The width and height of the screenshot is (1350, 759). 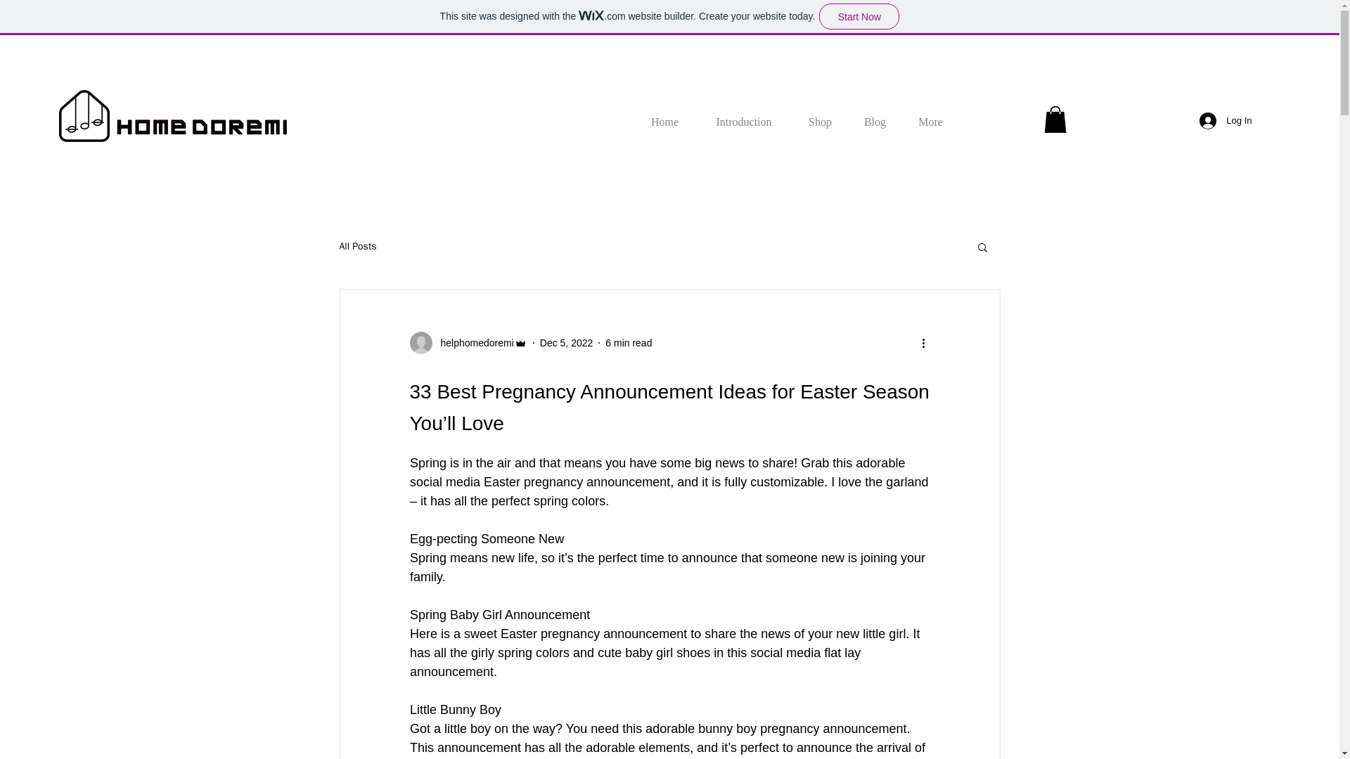 What do you see at coordinates (819, 115) in the screenshot?
I see `Shop` at bounding box center [819, 115].